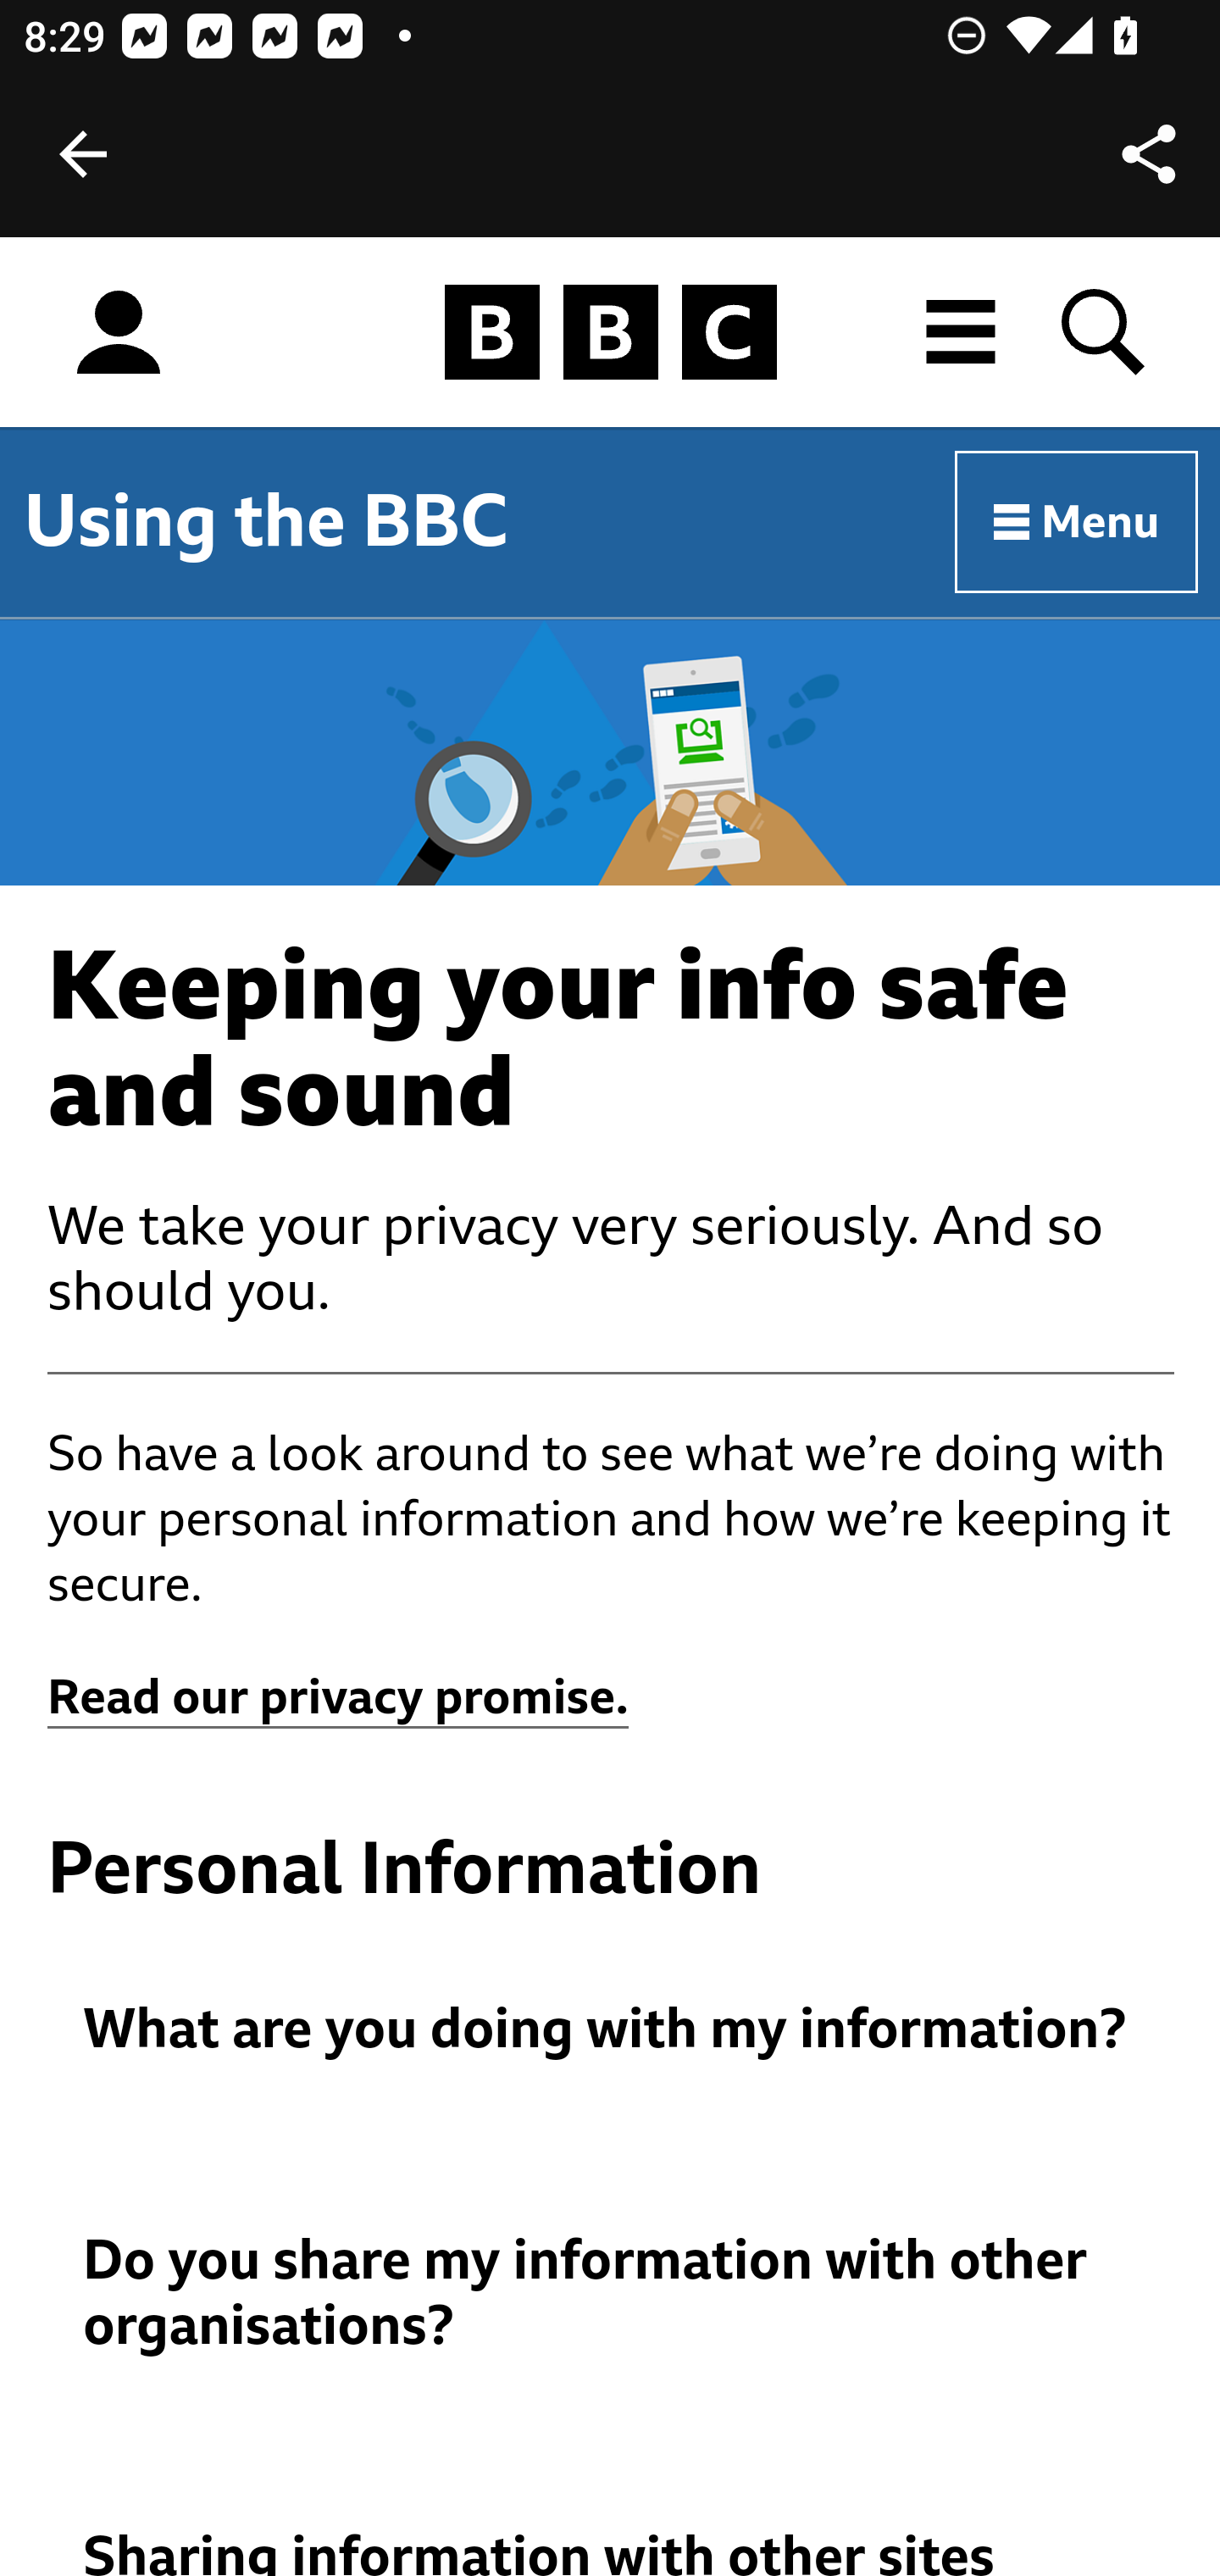 Image resolution: width=1220 pixels, height=2576 pixels. What do you see at coordinates (1105, 332) in the screenshot?
I see `Search BBC` at bounding box center [1105, 332].